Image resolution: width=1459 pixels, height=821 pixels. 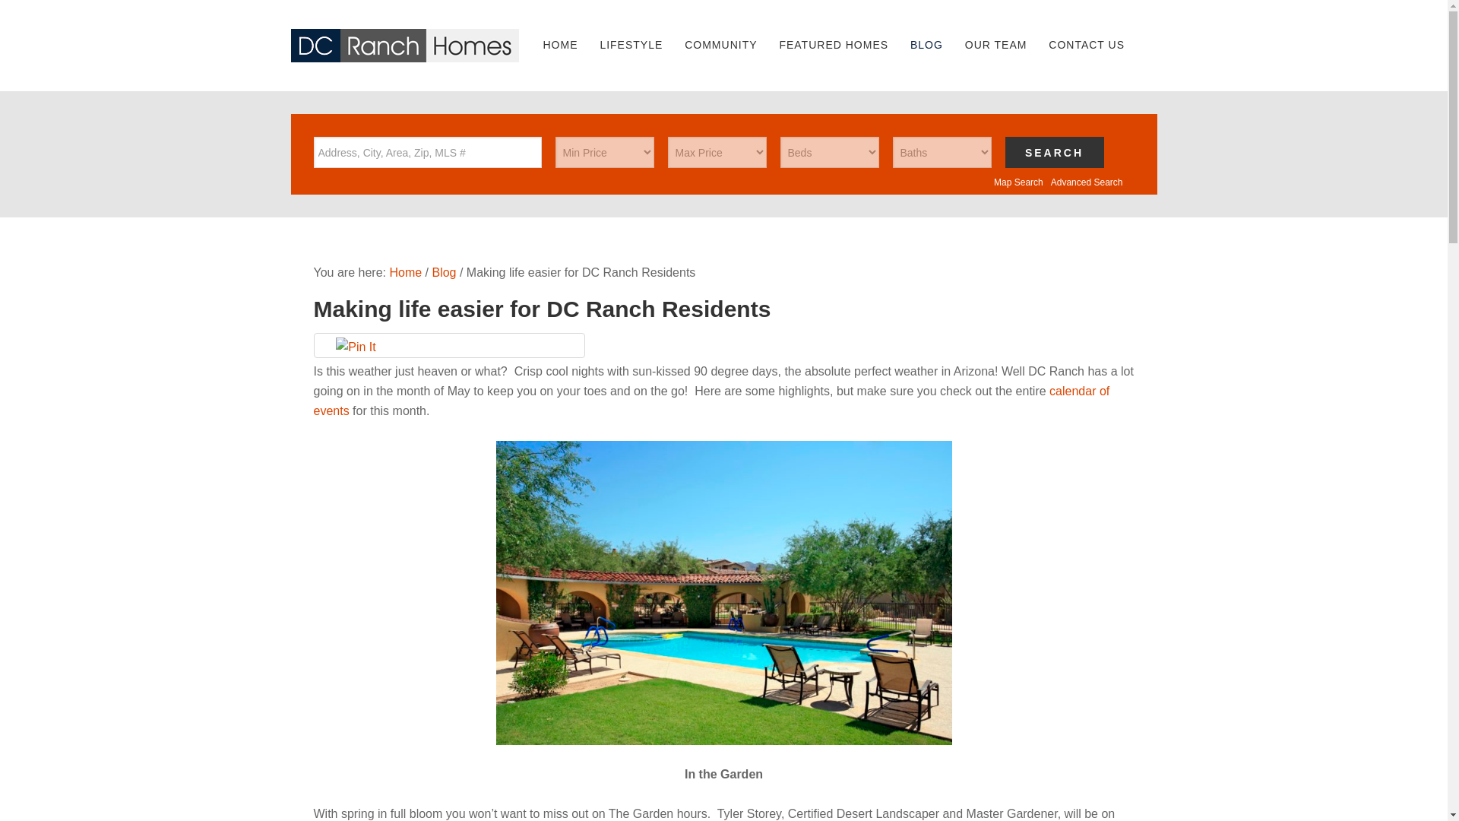 What do you see at coordinates (720, 44) in the screenshot?
I see `COMMUNITY` at bounding box center [720, 44].